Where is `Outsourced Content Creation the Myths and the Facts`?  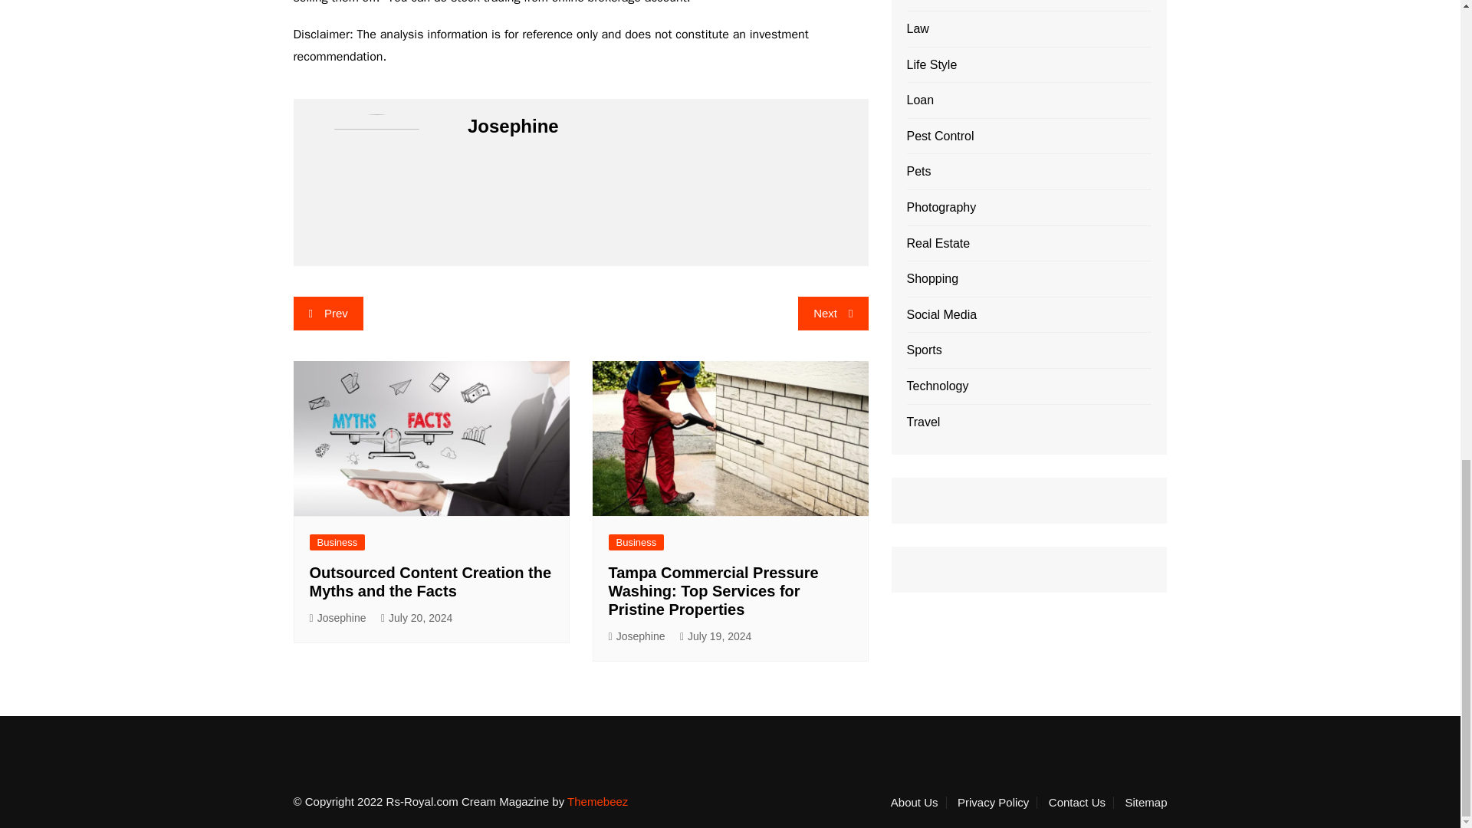
Outsourced Content Creation the Myths and the Facts is located at coordinates (431, 581).